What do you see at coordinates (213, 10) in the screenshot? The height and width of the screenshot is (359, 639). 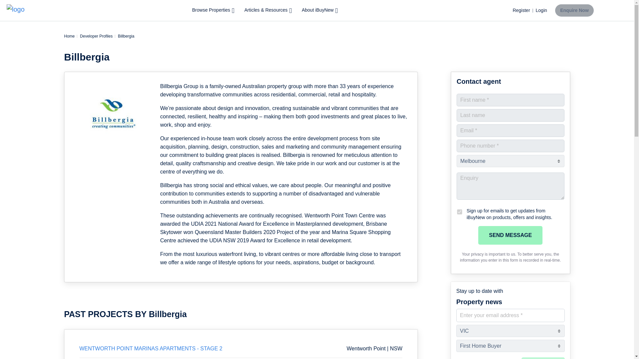 I see `Browse Properties` at bounding box center [213, 10].